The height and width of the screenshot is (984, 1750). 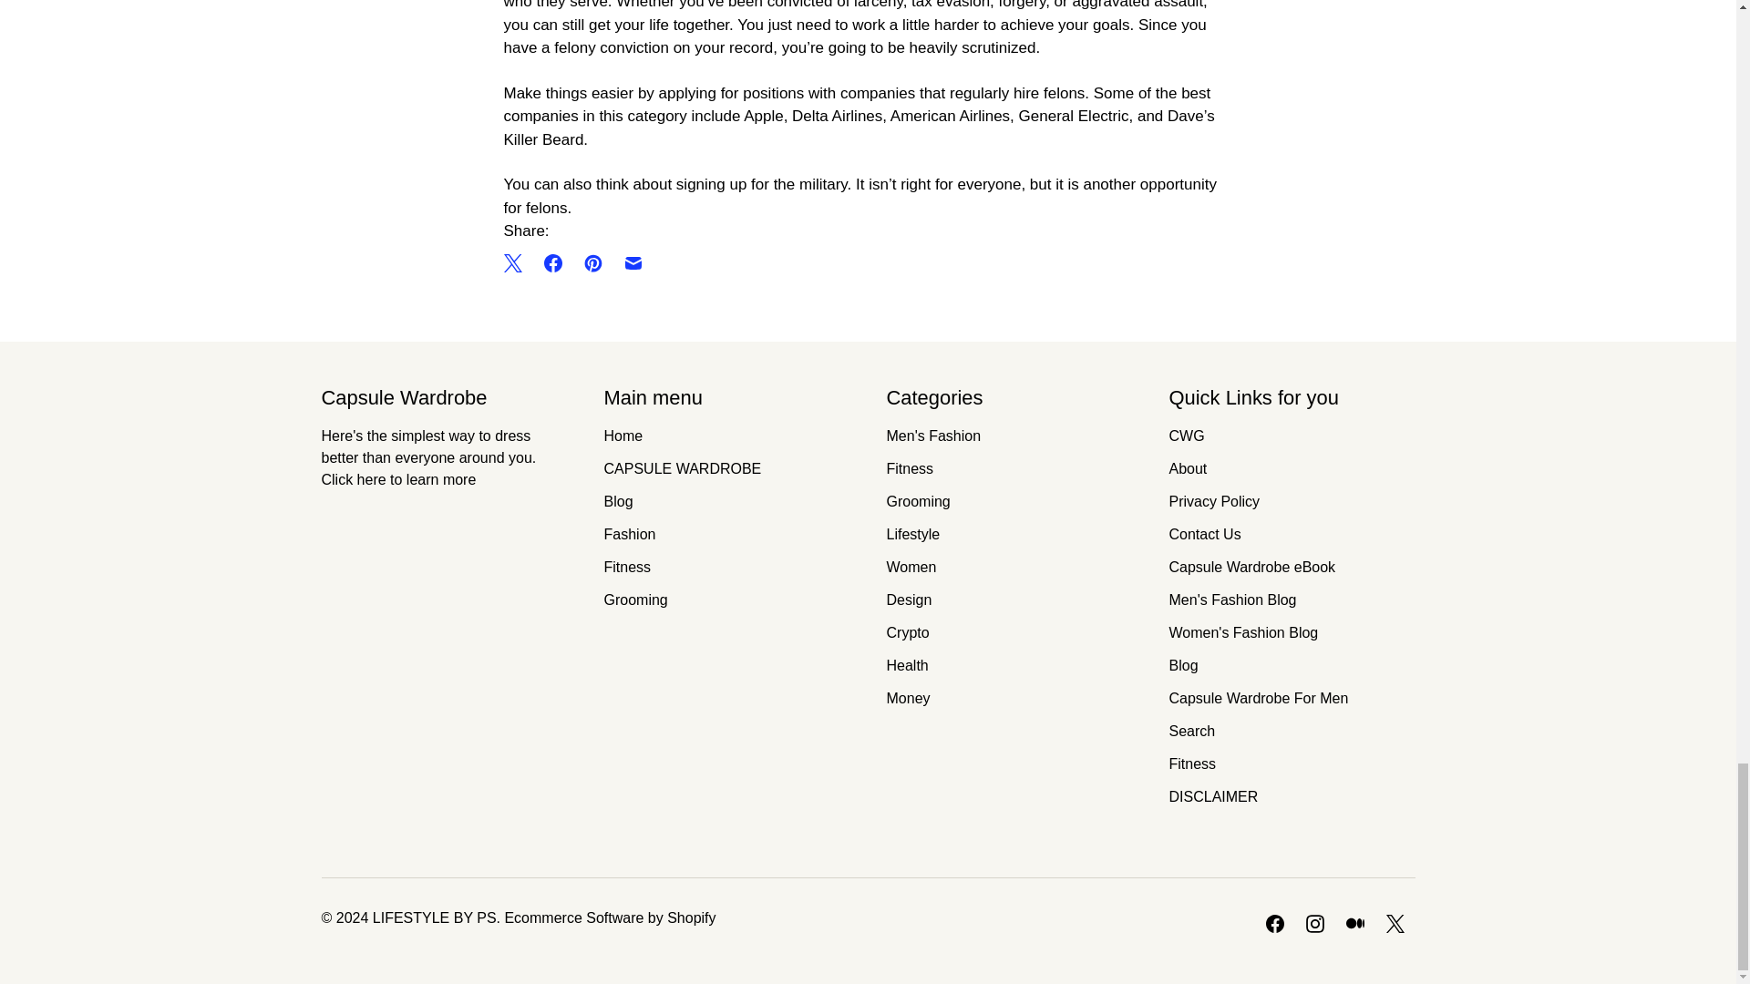 What do you see at coordinates (633, 262) in the screenshot?
I see `Email this to a friend` at bounding box center [633, 262].